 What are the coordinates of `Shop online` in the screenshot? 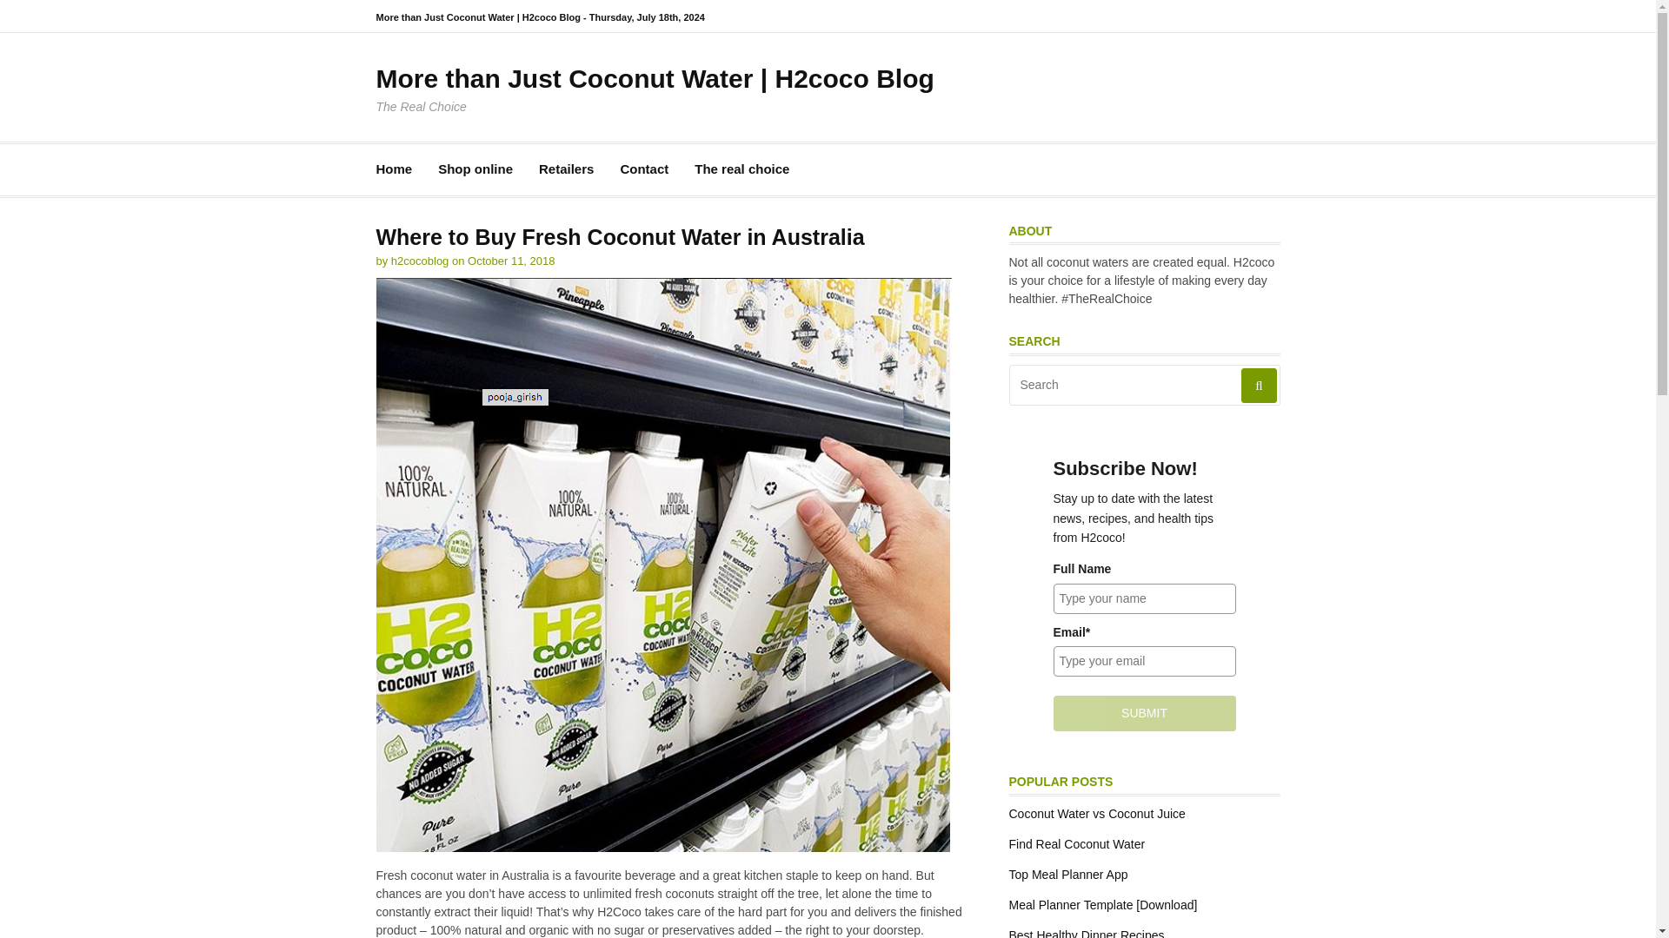 It's located at (475, 169).